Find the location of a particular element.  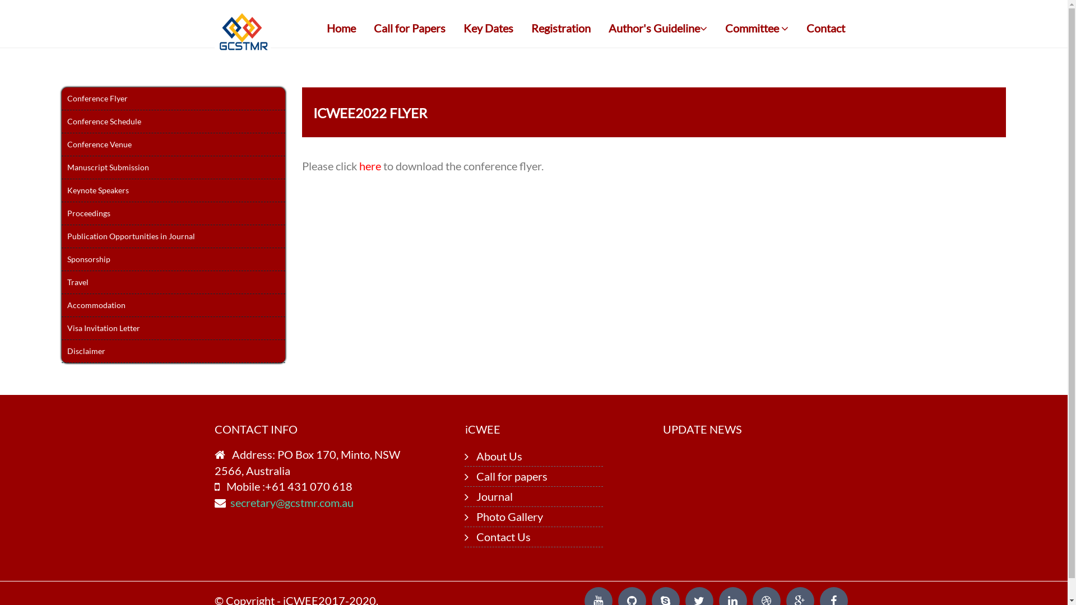

Publication Opportunities in Journal is located at coordinates (173, 236).